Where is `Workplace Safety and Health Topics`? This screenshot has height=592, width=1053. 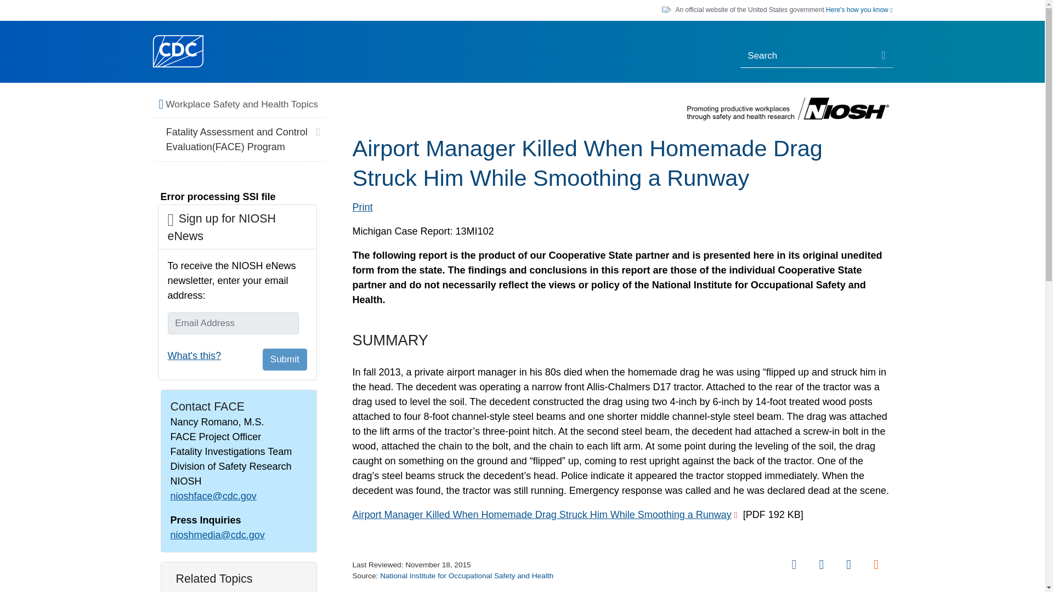 Workplace Safety and Health Topics is located at coordinates (242, 105).